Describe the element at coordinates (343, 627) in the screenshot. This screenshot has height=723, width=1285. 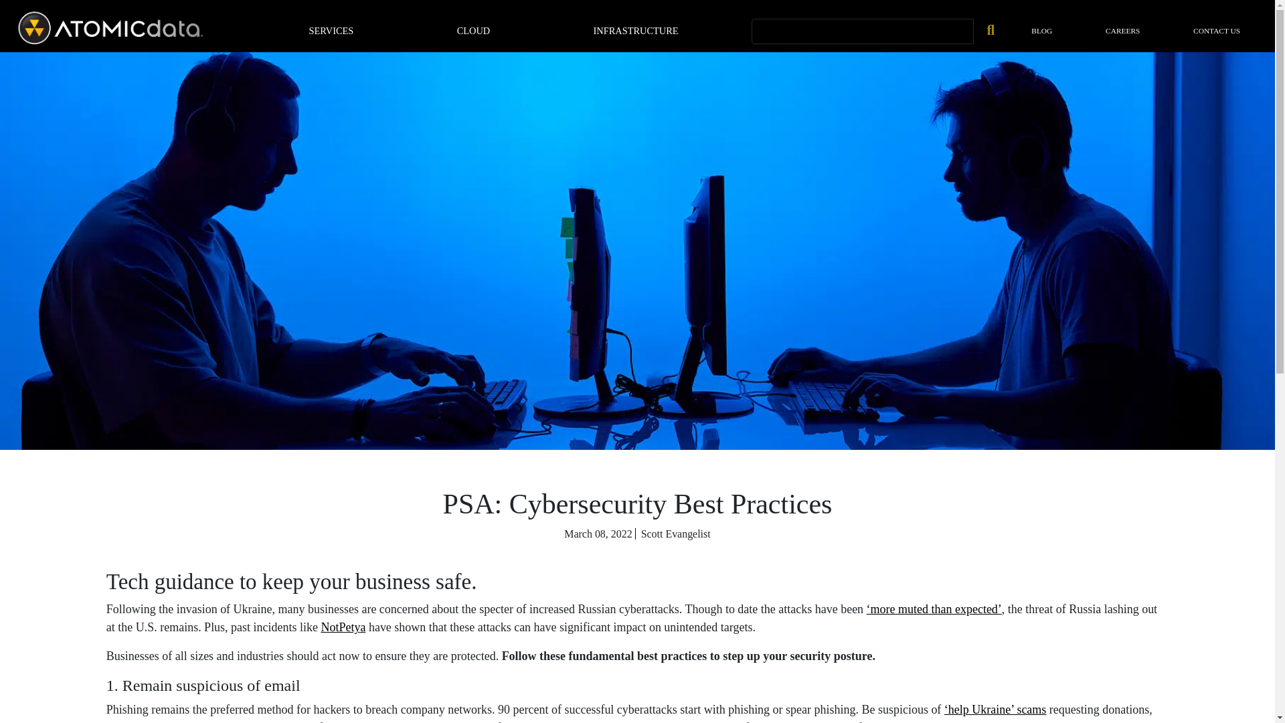
I see `NotPetya` at that location.